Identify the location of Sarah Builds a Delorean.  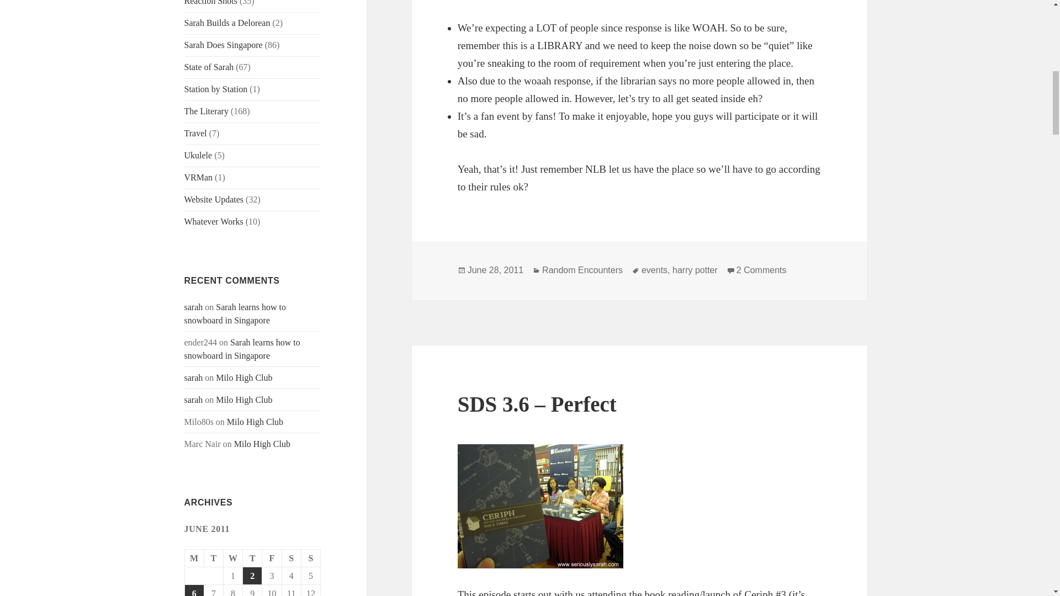
(227, 23).